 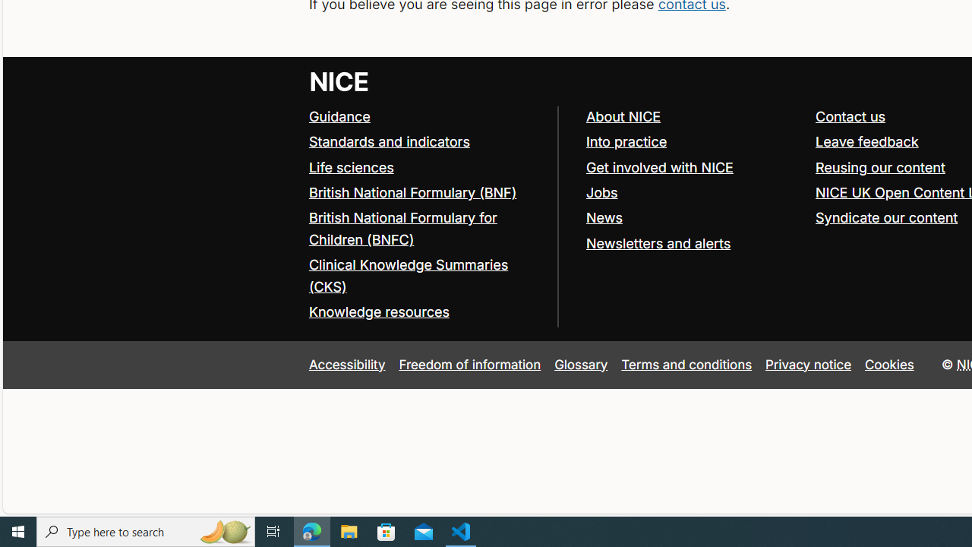 What do you see at coordinates (469, 364) in the screenshot?
I see `Freedom of information` at bounding box center [469, 364].